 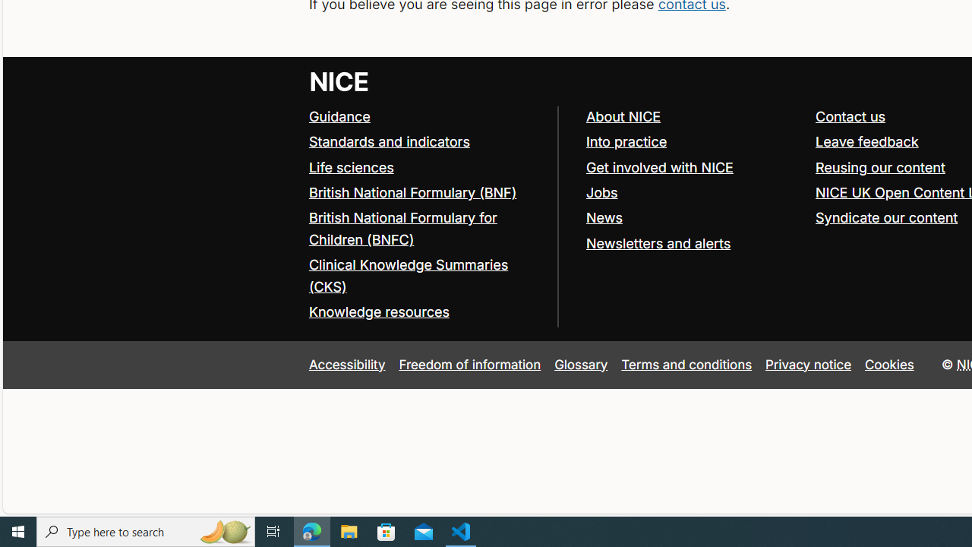 What do you see at coordinates (469, 364) in the screenshot?
I see `Freedom of information` at bounding box center [469, 364].